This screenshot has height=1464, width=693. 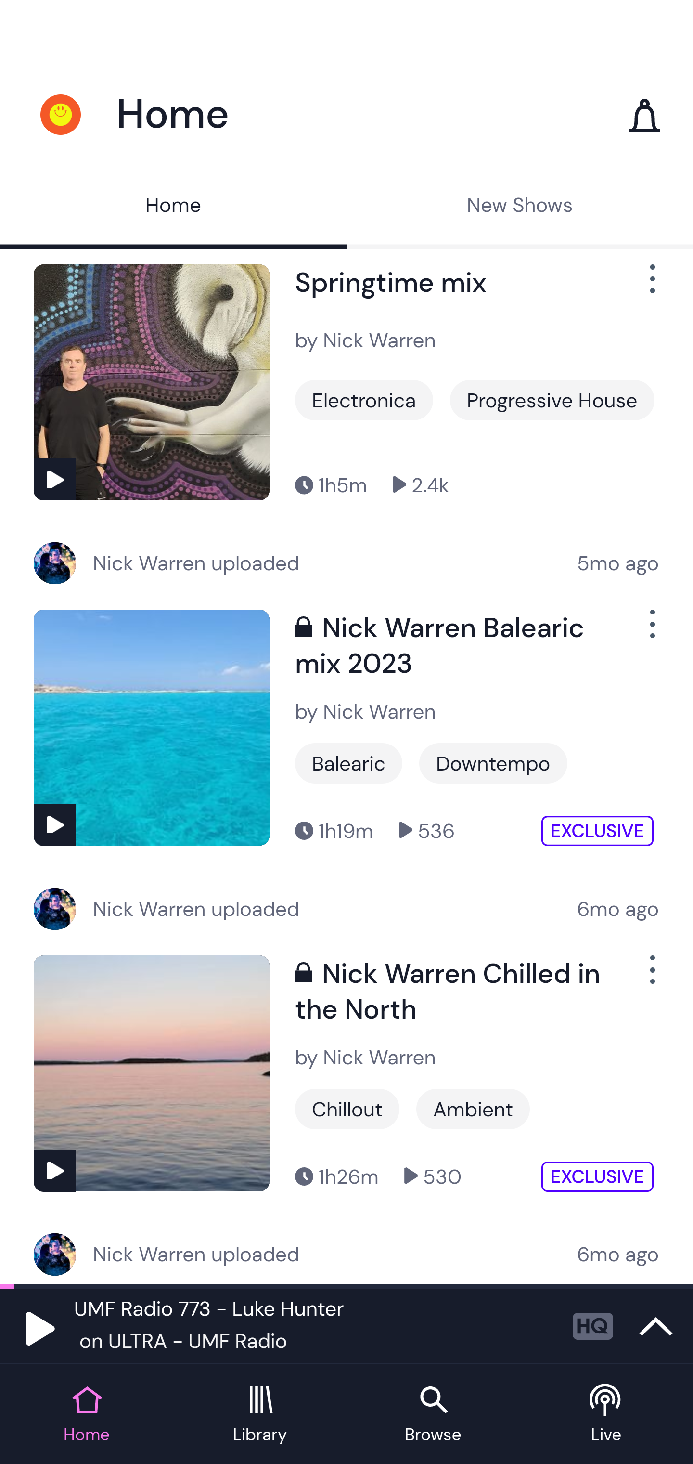 What do you see at coordinates (651, 978) in the screenshot?
I see `Show Options Menu Button` at bounding box center [651, 978].